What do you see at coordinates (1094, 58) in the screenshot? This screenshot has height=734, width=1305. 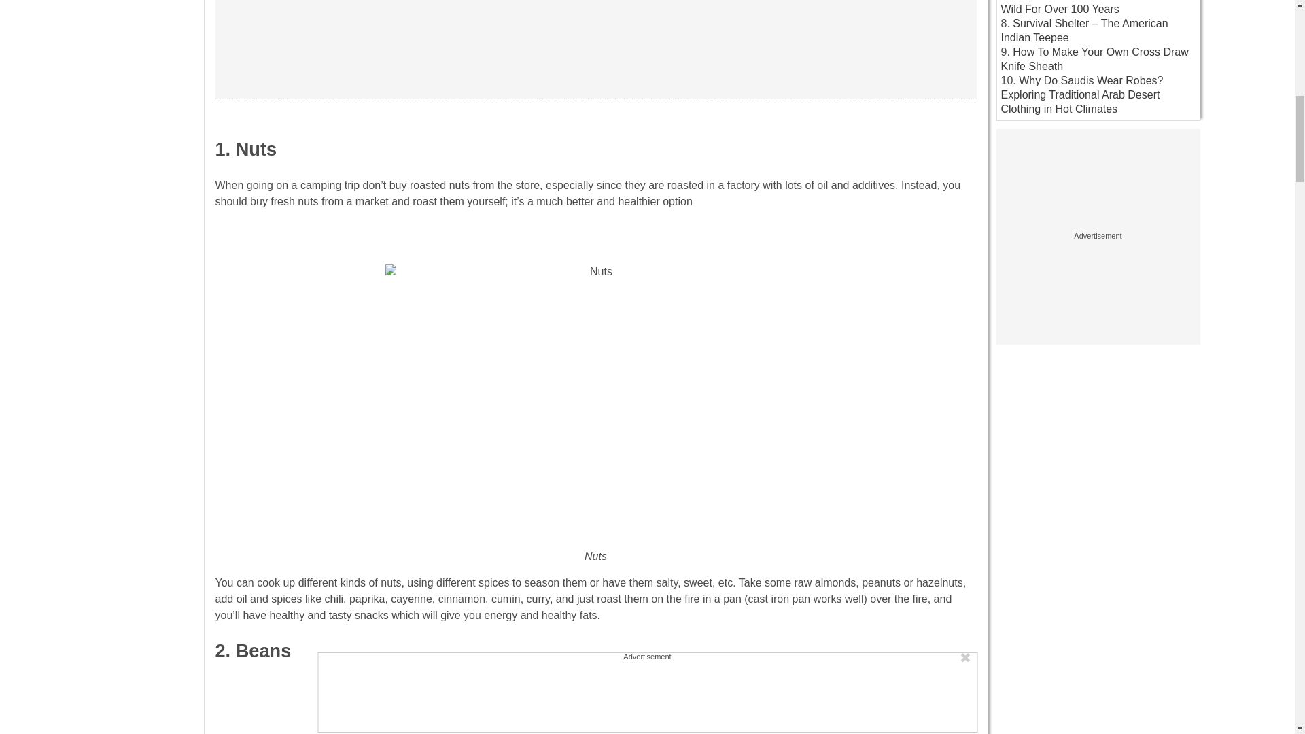 I see `How To Make Your Own Cross Draw Knife Sheath` at bounding box center [1094, 58].